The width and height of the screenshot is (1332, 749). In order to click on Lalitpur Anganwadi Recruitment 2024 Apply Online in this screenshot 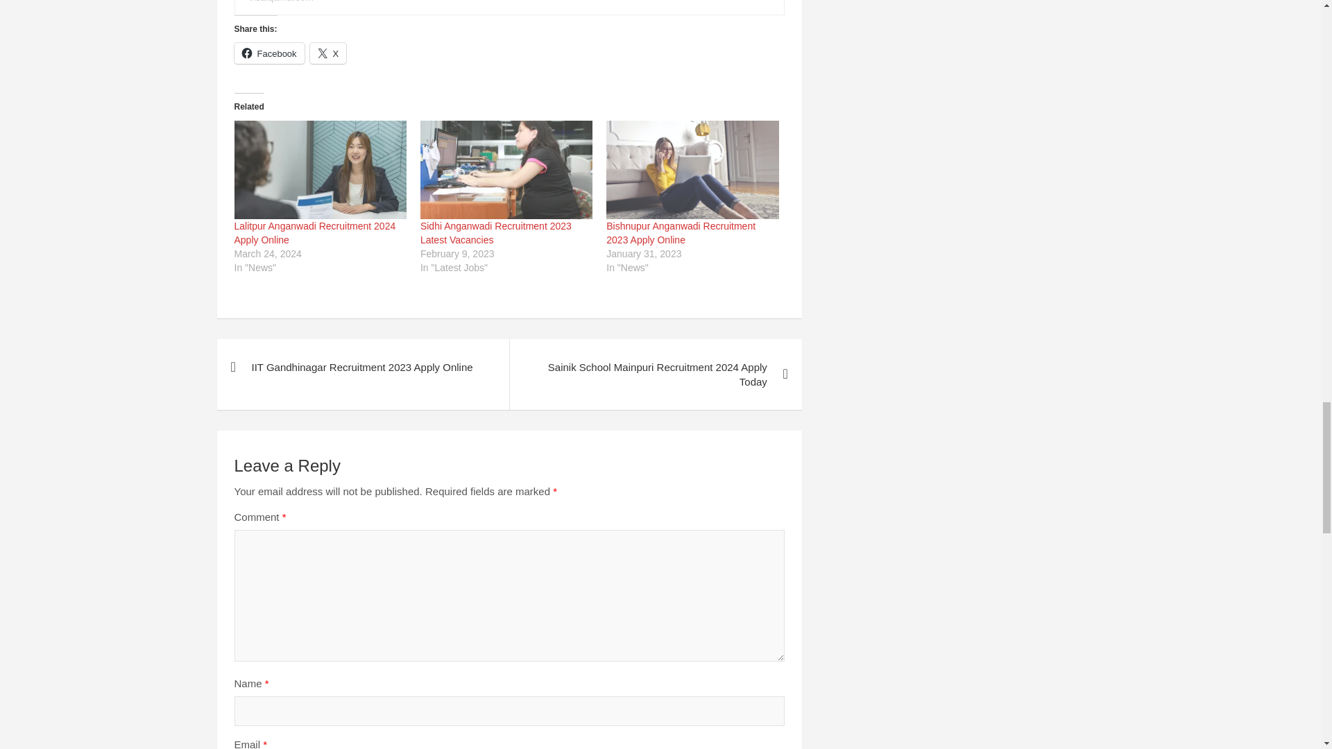, I will do `click(320, 169)`.